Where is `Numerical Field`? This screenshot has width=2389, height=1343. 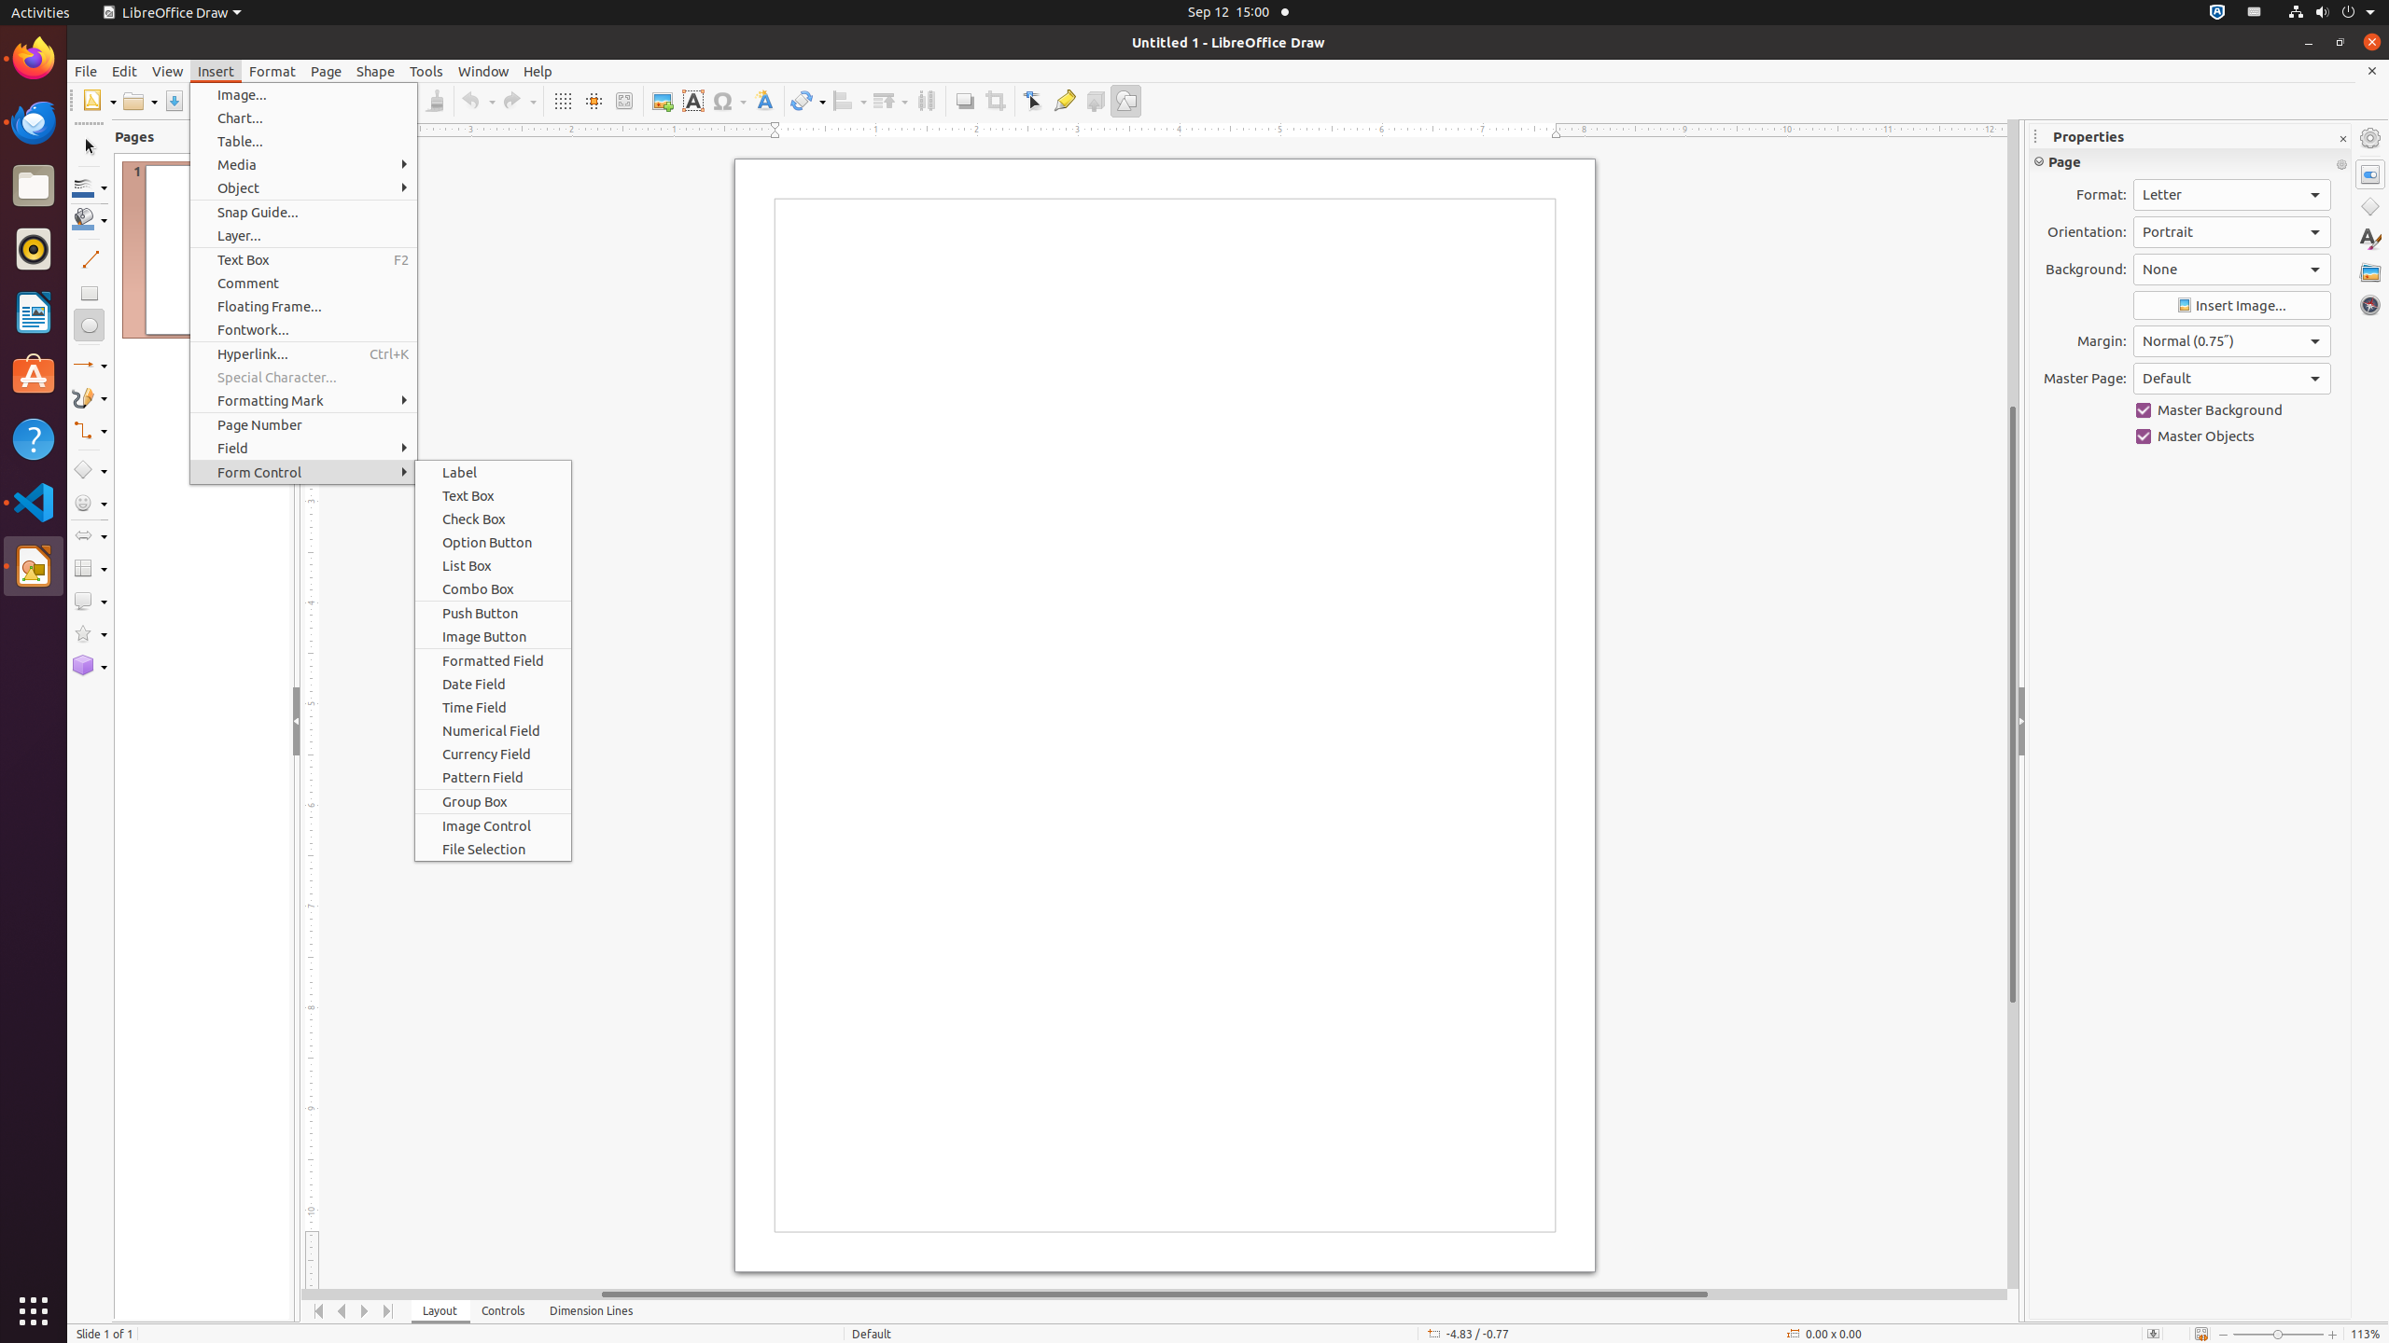
Numerical Field is located at coordinates (493, 731).